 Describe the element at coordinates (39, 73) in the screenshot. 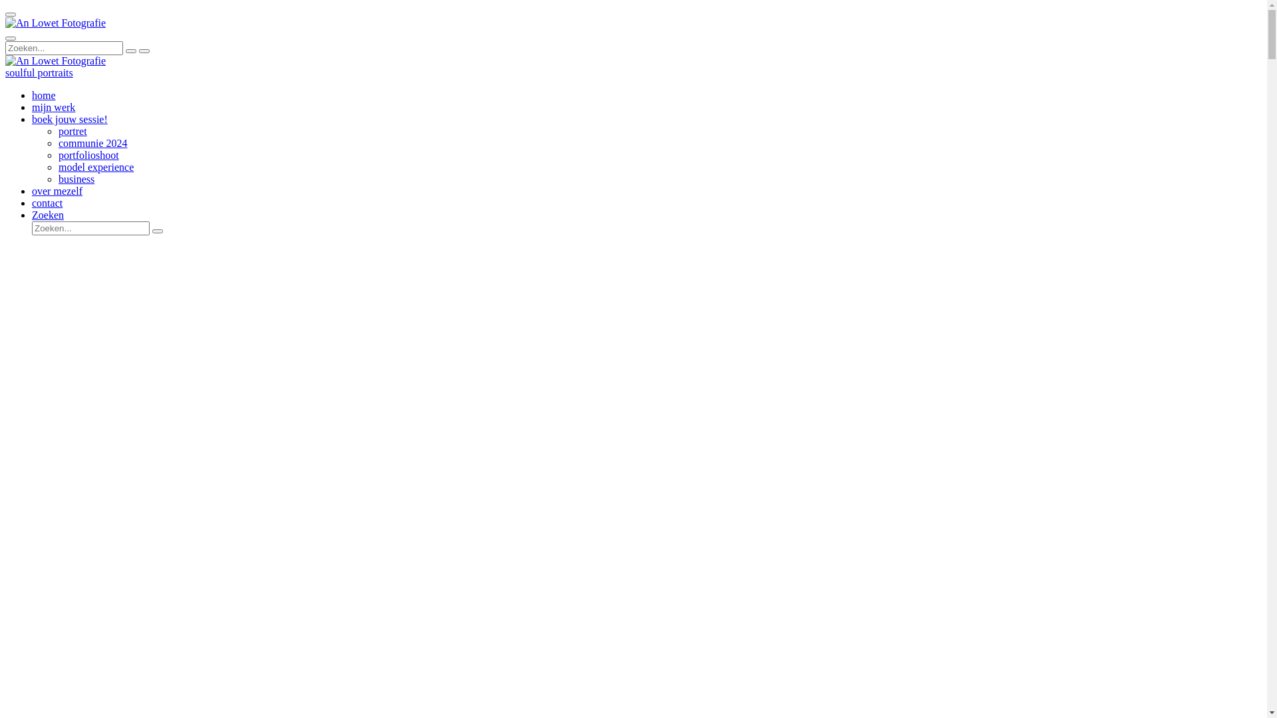

I see `soulful portraits` at that location.